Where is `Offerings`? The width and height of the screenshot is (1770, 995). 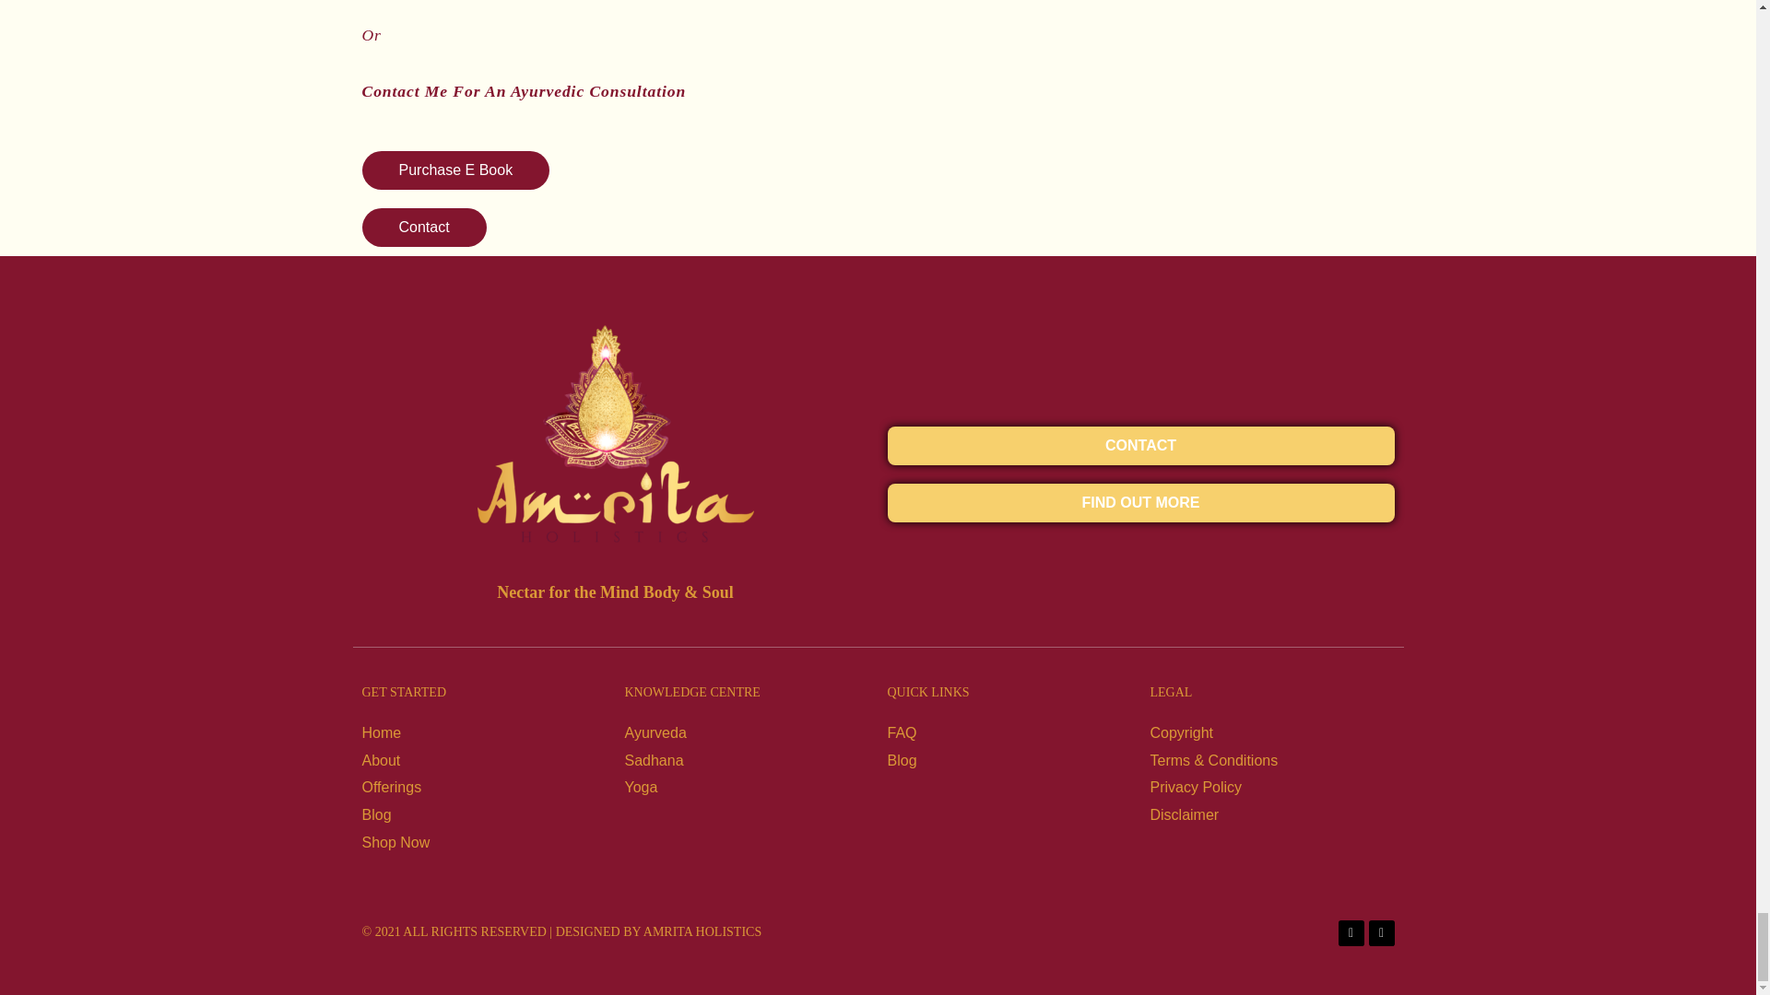
Offerings is located at coordinates (483, 788).